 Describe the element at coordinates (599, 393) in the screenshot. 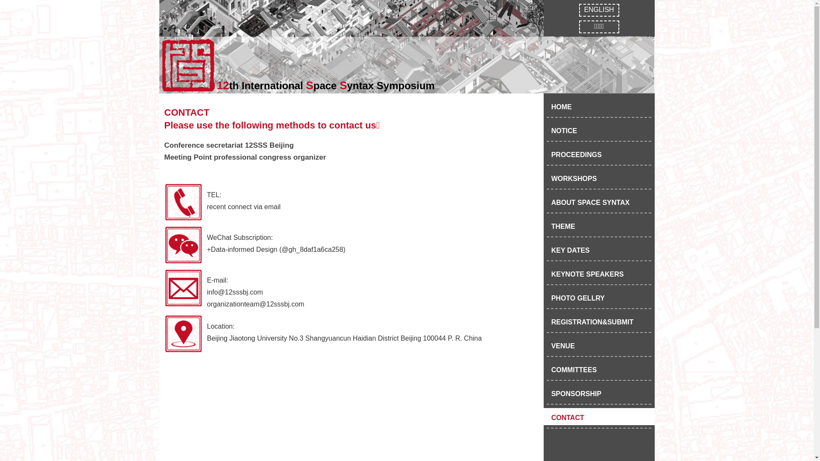

I see `SPONSORSHIP` at that location.